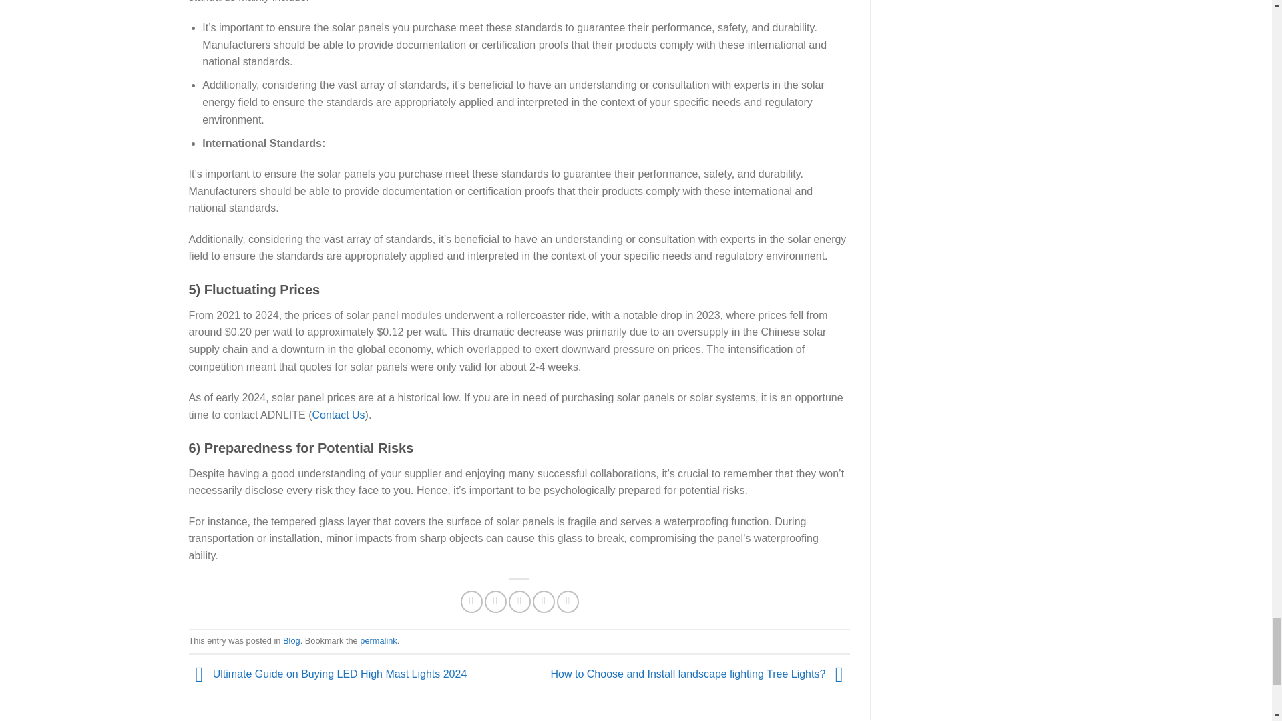 This screenshot has height=721, width=1282. I want to click on Share on Twitter, so click(495, 602).